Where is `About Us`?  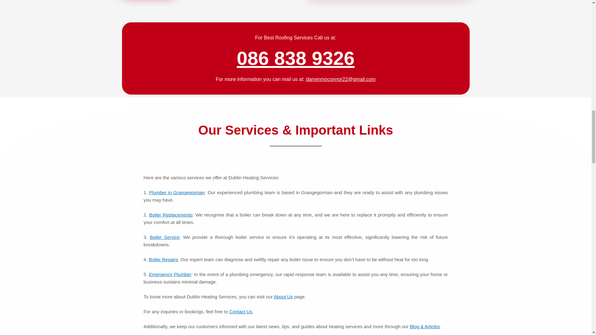 About Us is located at coordinates (283, 297).